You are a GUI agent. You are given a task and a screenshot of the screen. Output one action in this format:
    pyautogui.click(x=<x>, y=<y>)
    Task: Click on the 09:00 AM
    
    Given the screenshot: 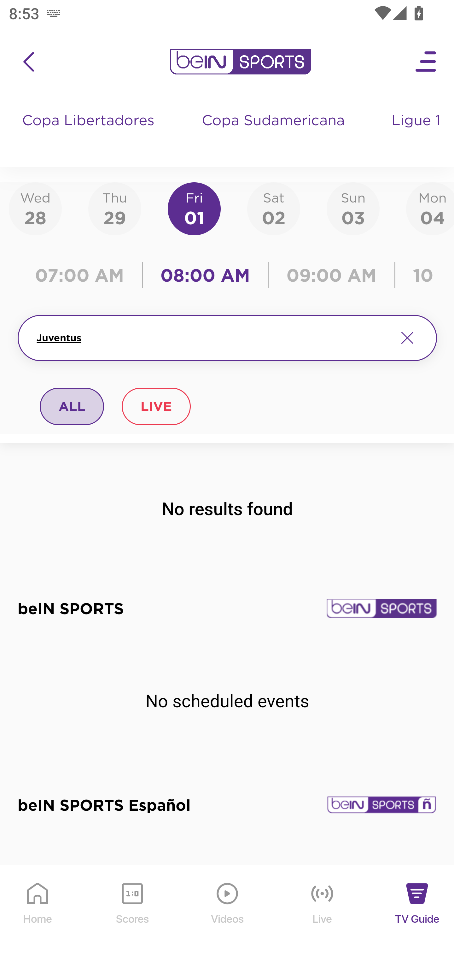 What is the action you would take?
    pyautogui.click(x=332, y=275)
    